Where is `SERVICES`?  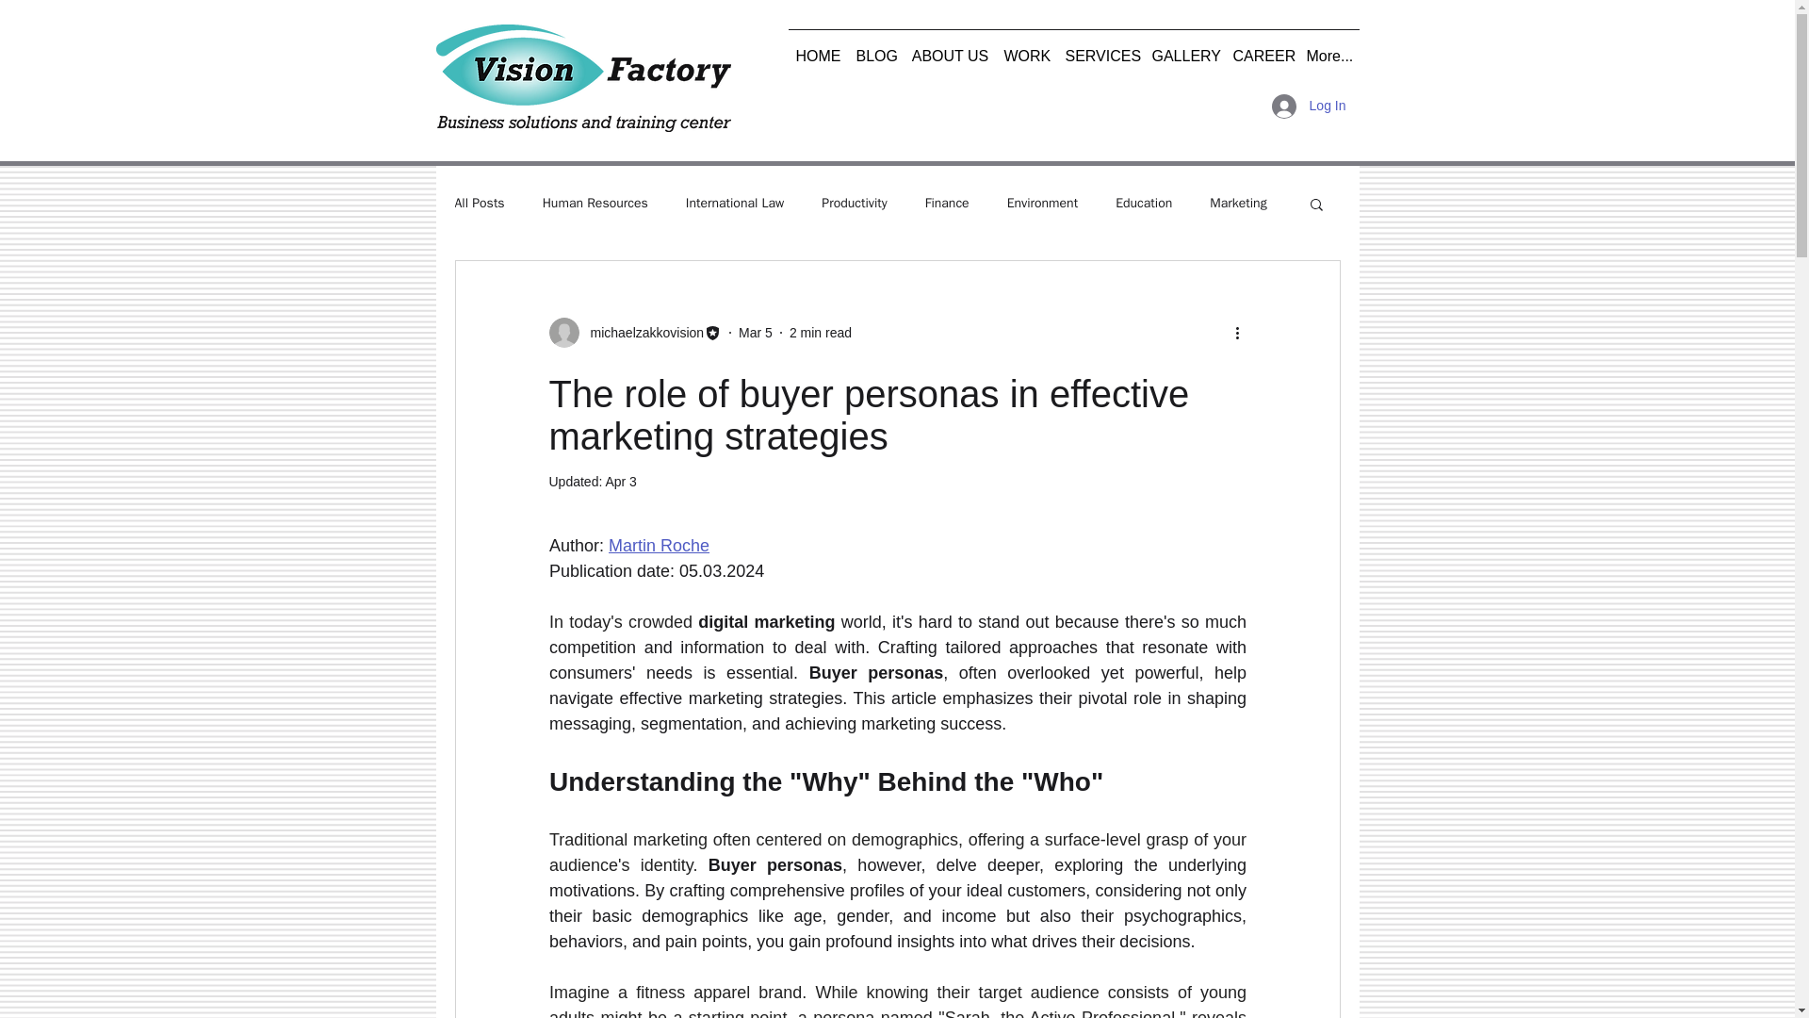 SERVICES is located at coordinates (1100, 48).